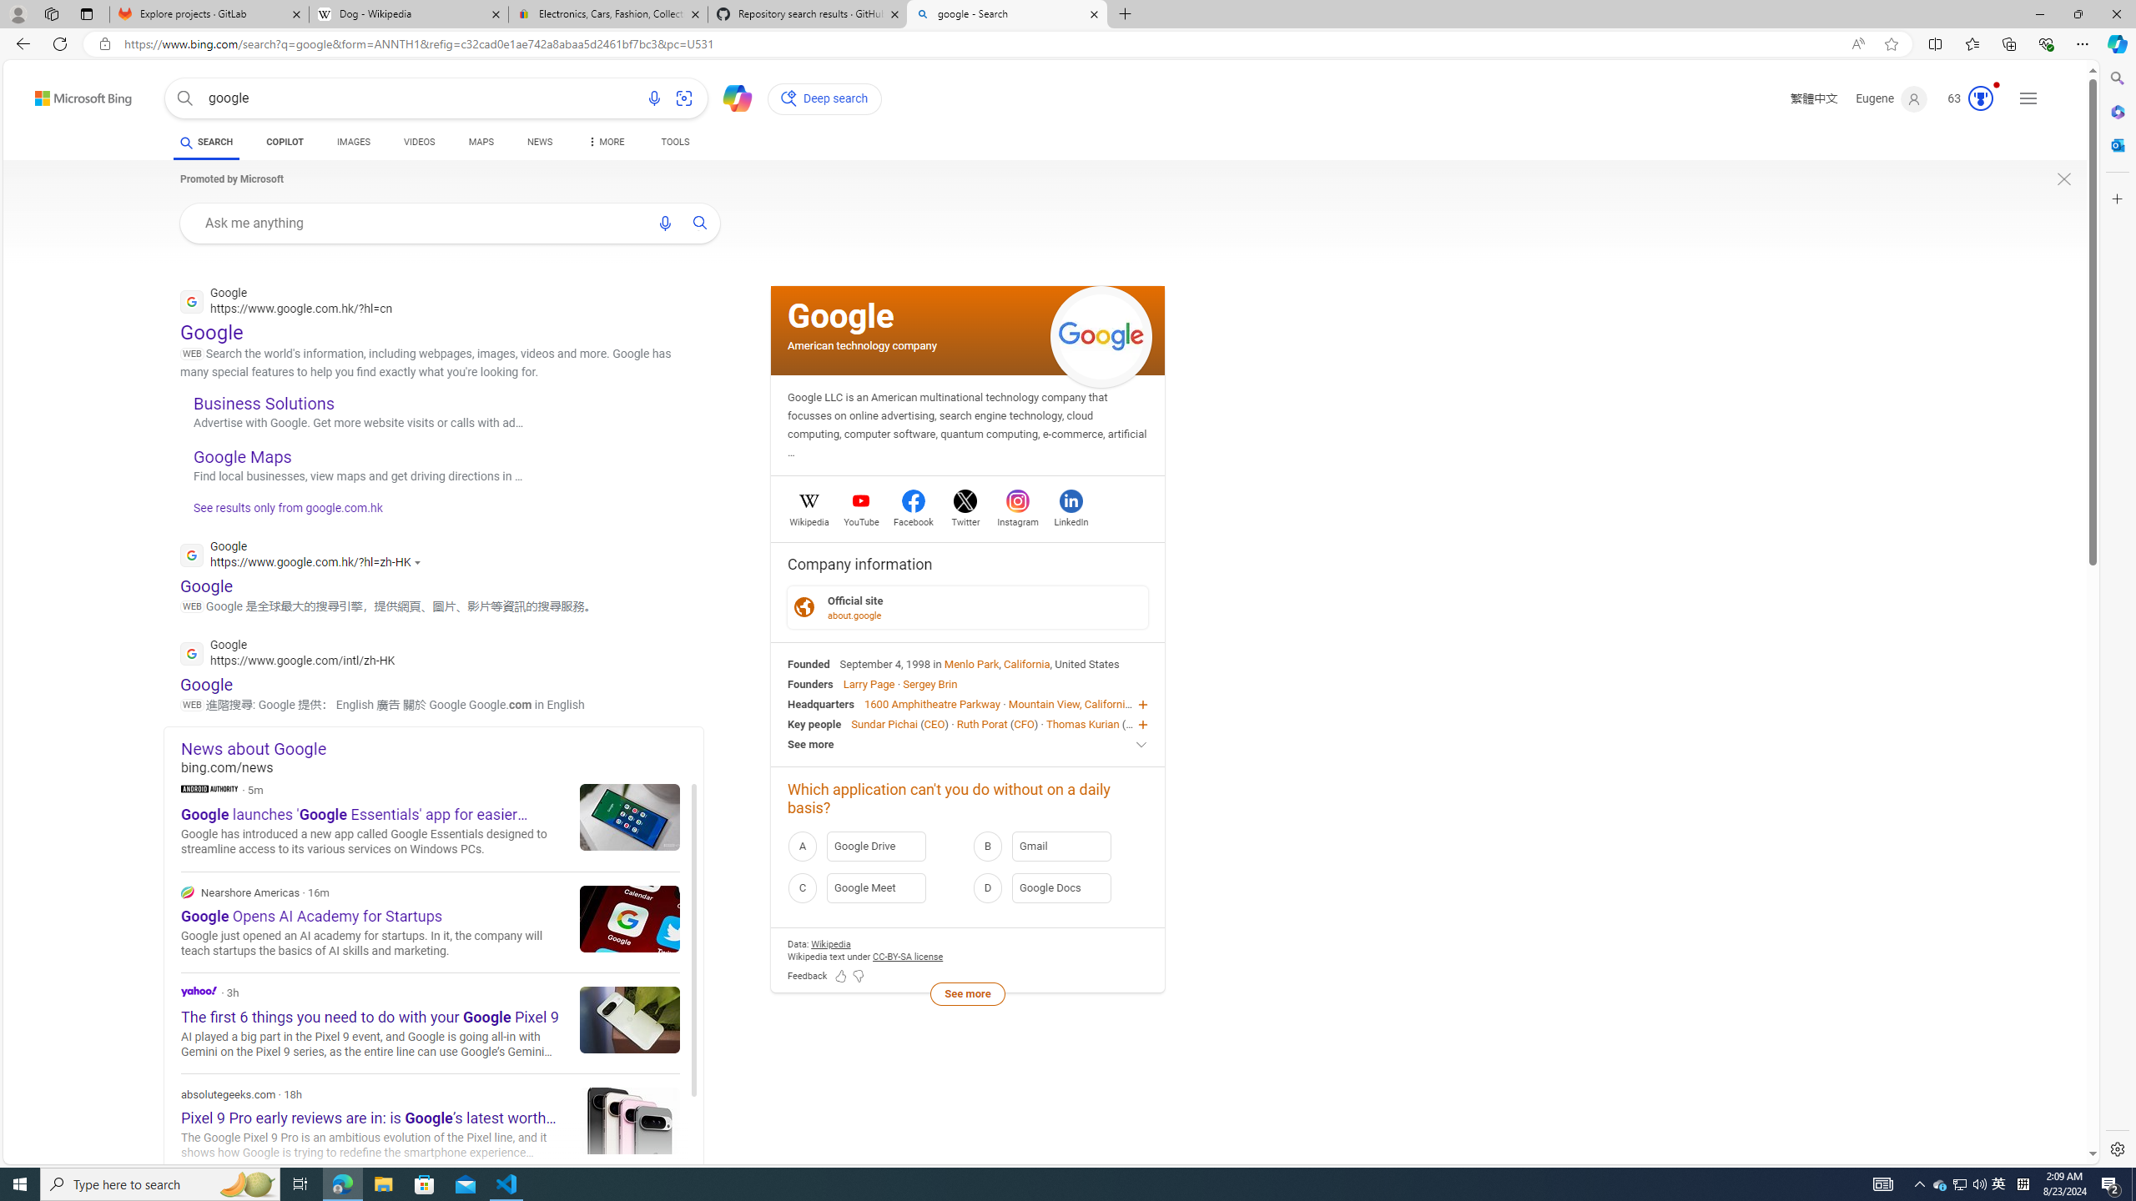 Image resolution: width=2136 pixels, height=1201 pixels. Describe the element at coordinates (185, 98) in the screenshot. I see `Search button` at that location.